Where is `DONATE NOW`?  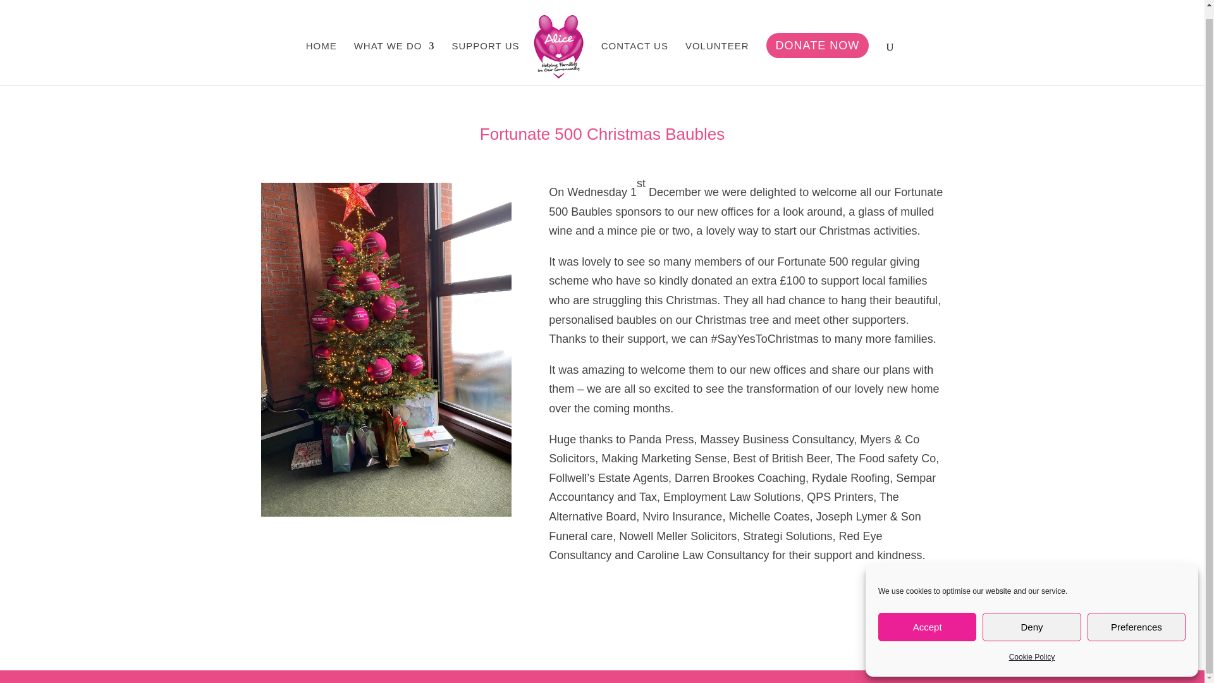
DONATE NOW is located at coordinates (817, 52).